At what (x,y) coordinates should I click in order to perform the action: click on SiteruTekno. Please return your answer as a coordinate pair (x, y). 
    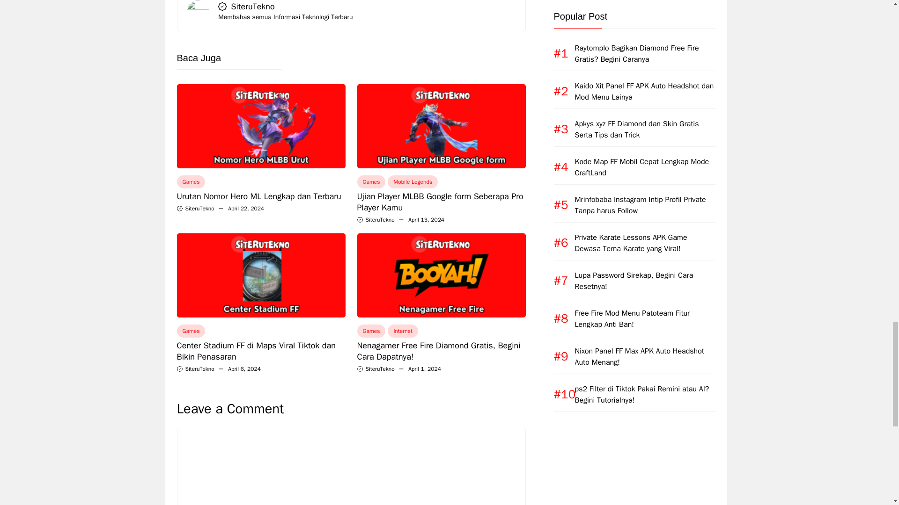
    Looking at the image, I should click on (379, 220).